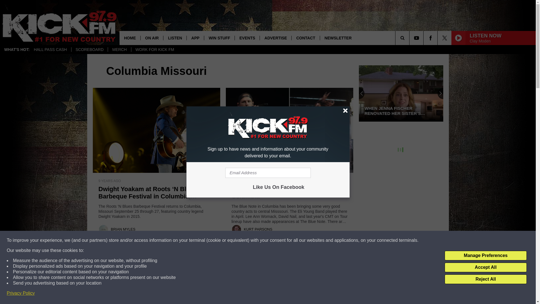  I want to click on ADVERTISE, so click(276, 38).